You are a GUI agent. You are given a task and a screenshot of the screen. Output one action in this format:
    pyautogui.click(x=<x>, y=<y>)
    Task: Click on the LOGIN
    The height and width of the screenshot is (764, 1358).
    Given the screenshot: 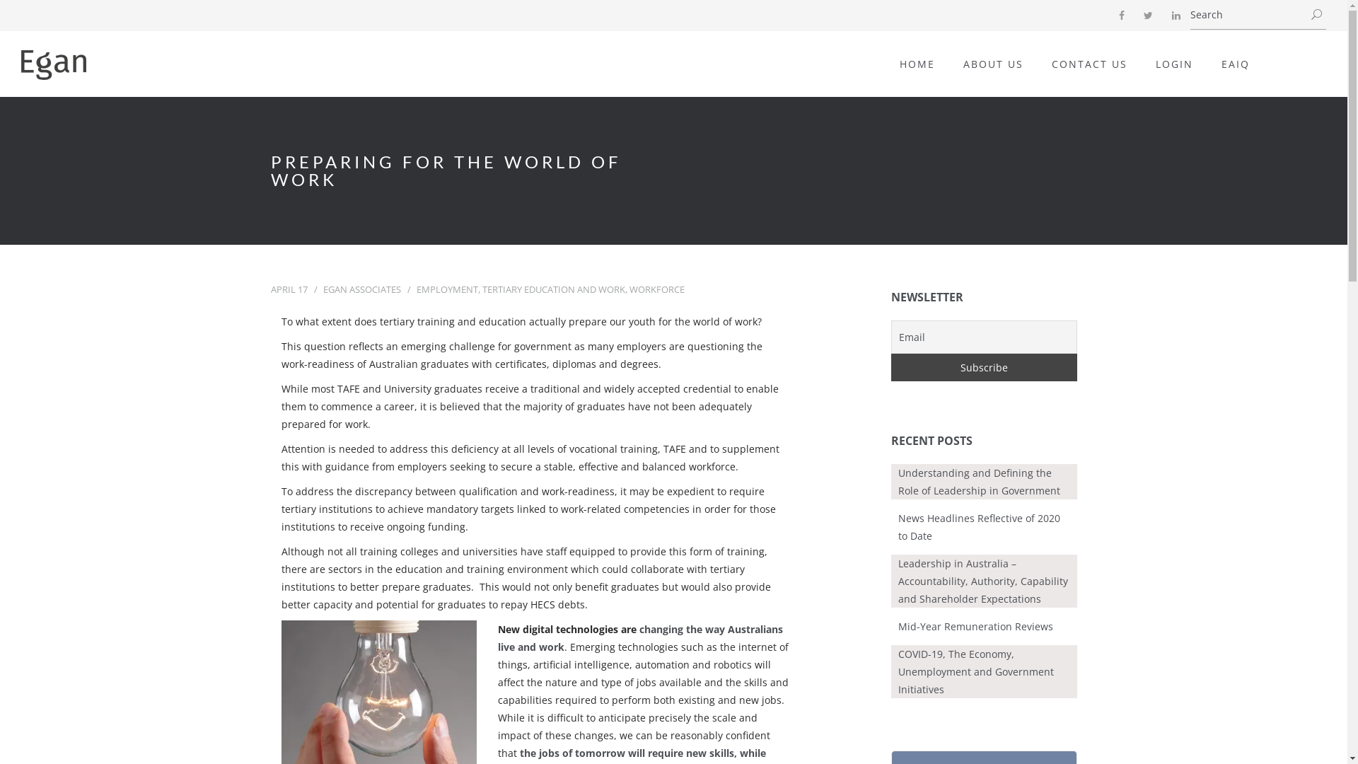 What is the action you would take?
    pyautogui.click(x=1174, y=64)
    